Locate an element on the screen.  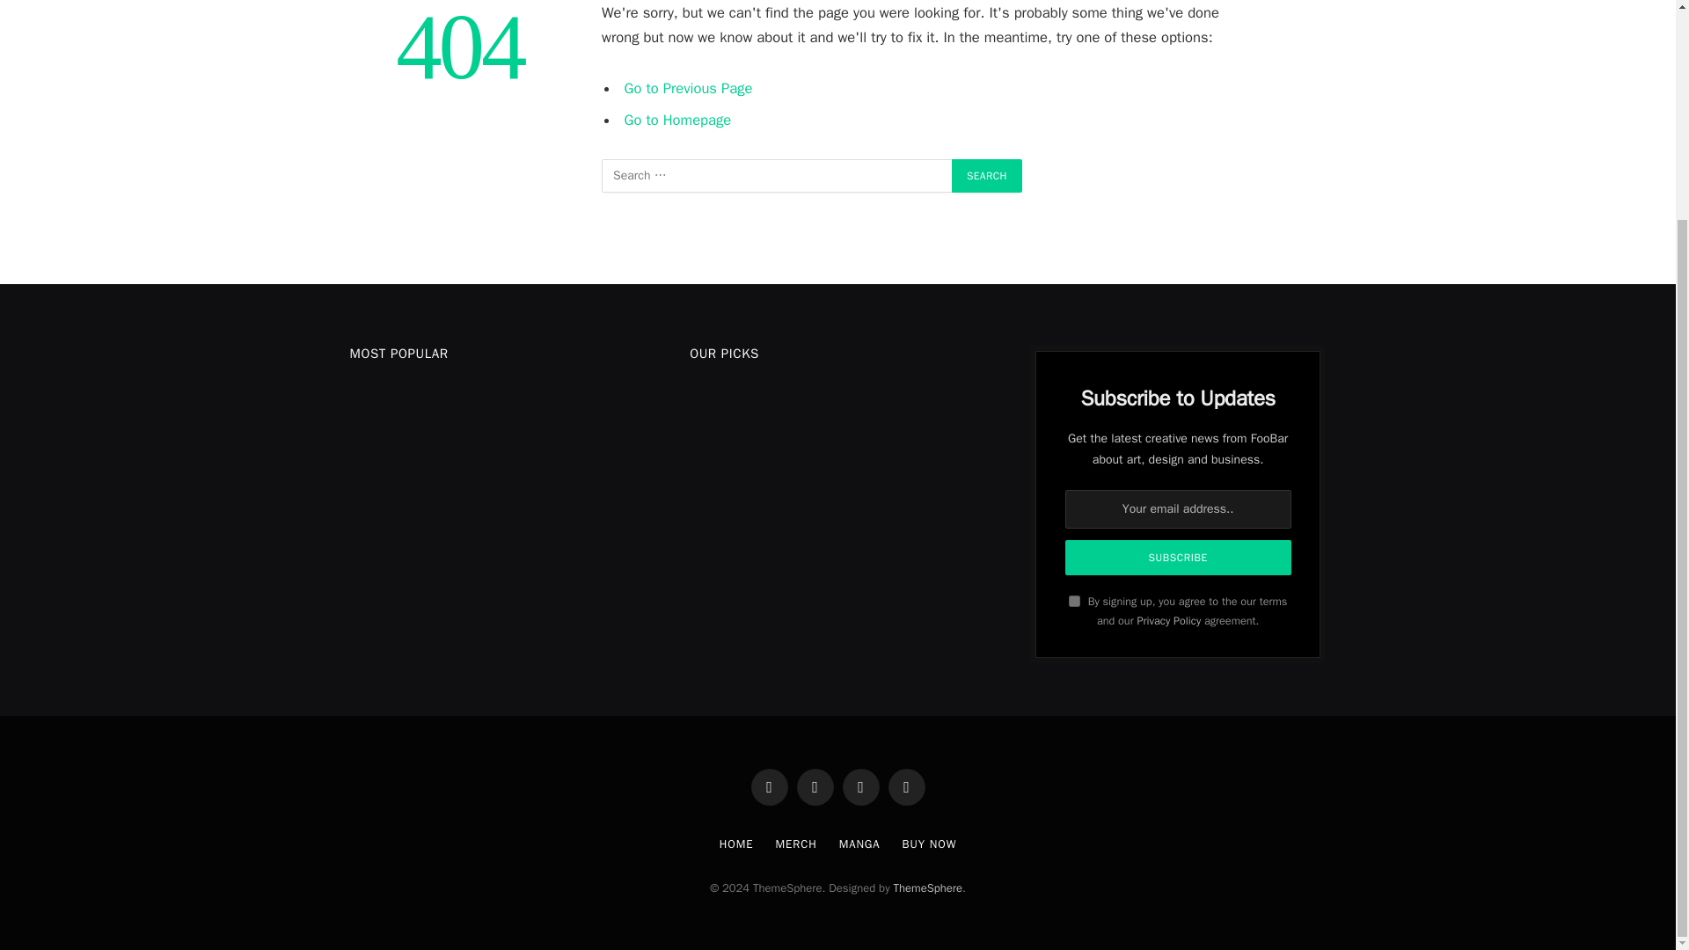
Go to Homepage is located at coordinates (677, 120).